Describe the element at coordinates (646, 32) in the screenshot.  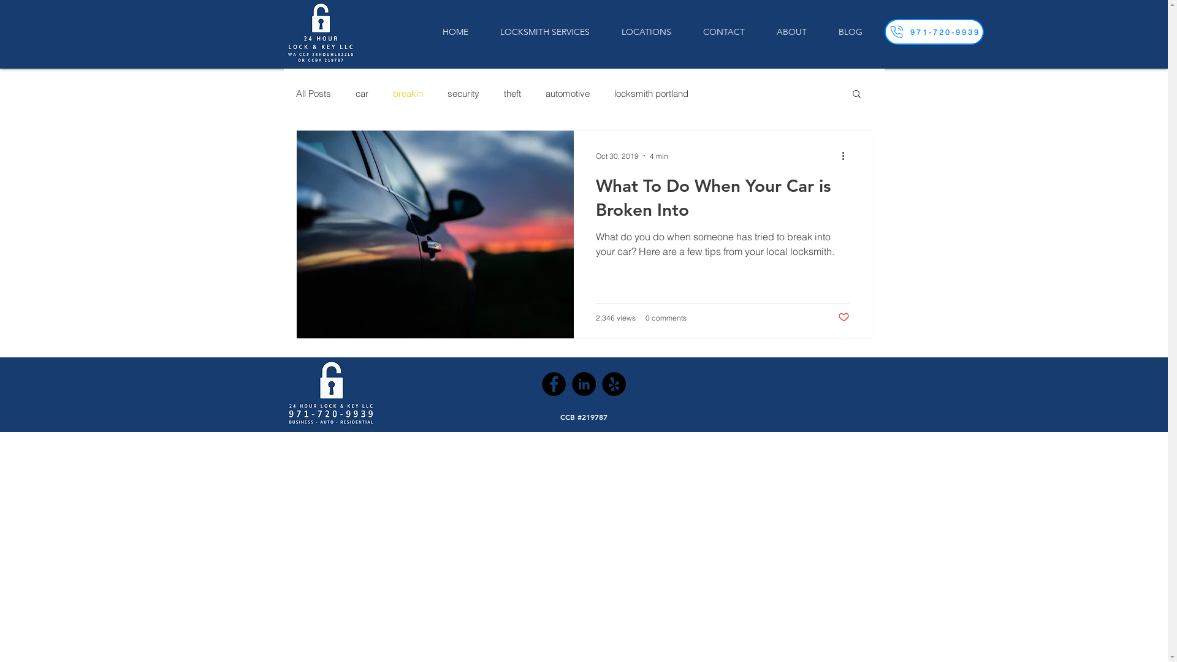
I see `LOCATIONS` at that location.